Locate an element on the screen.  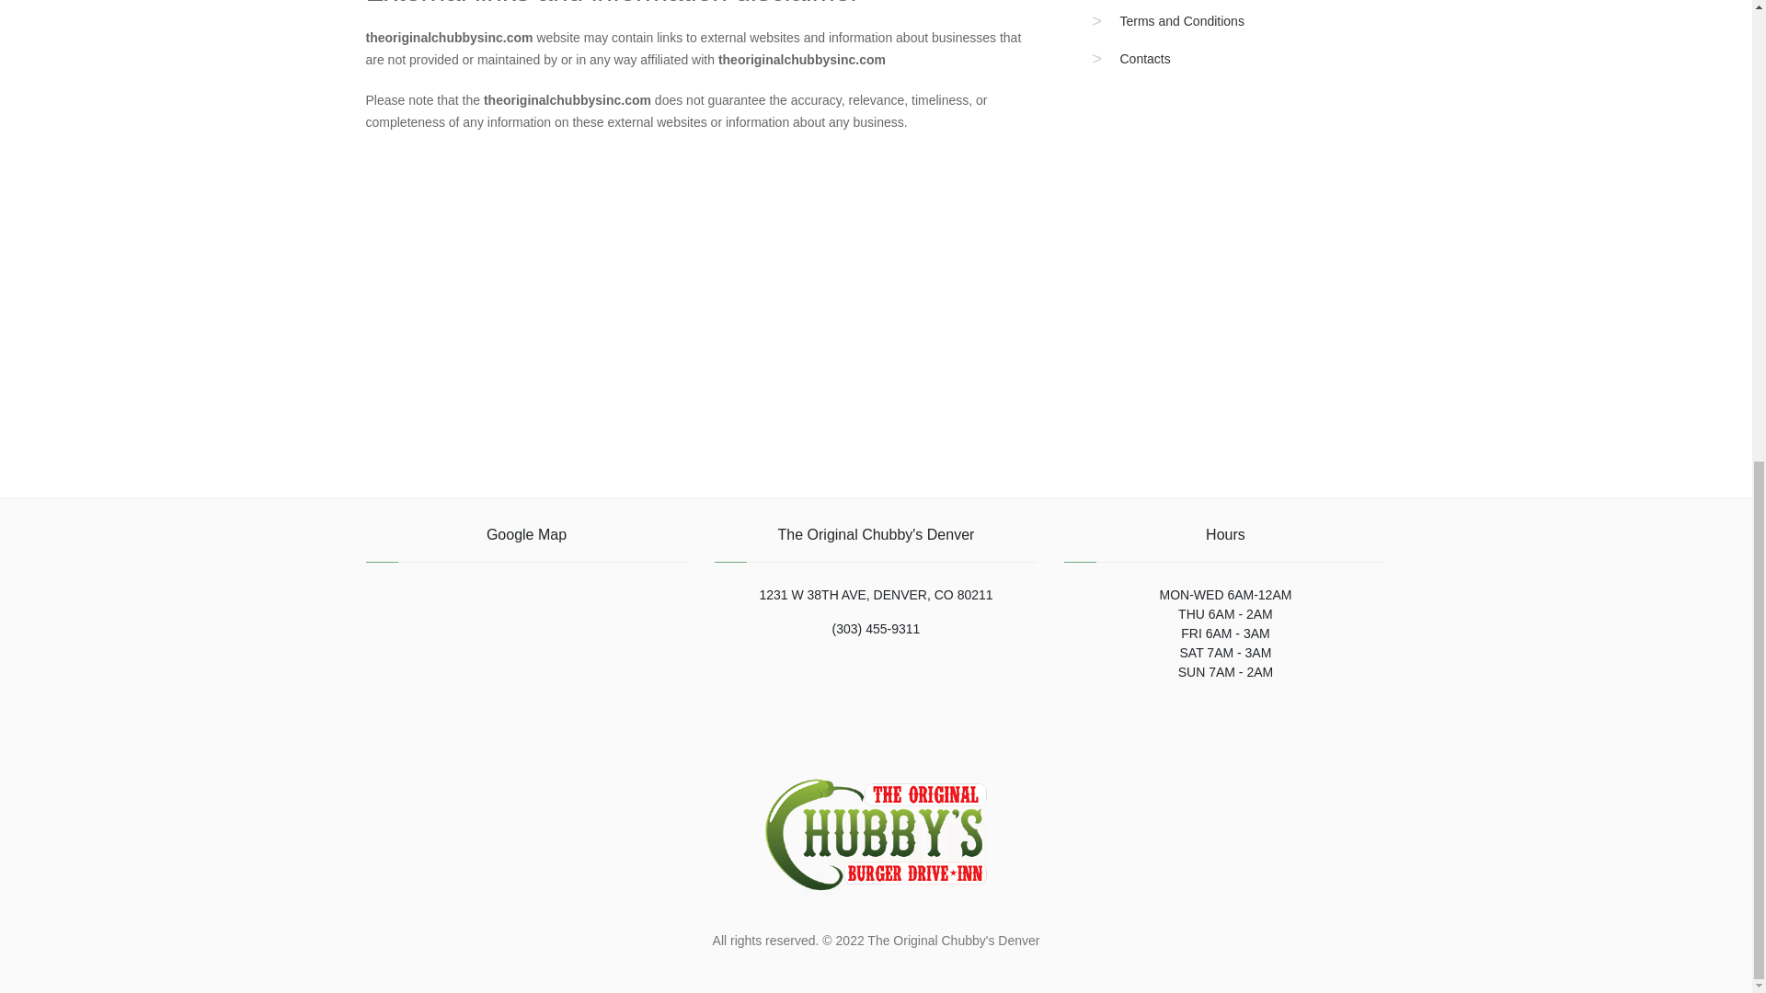
Terms and Conditions is located at coordinates (1182, 21).